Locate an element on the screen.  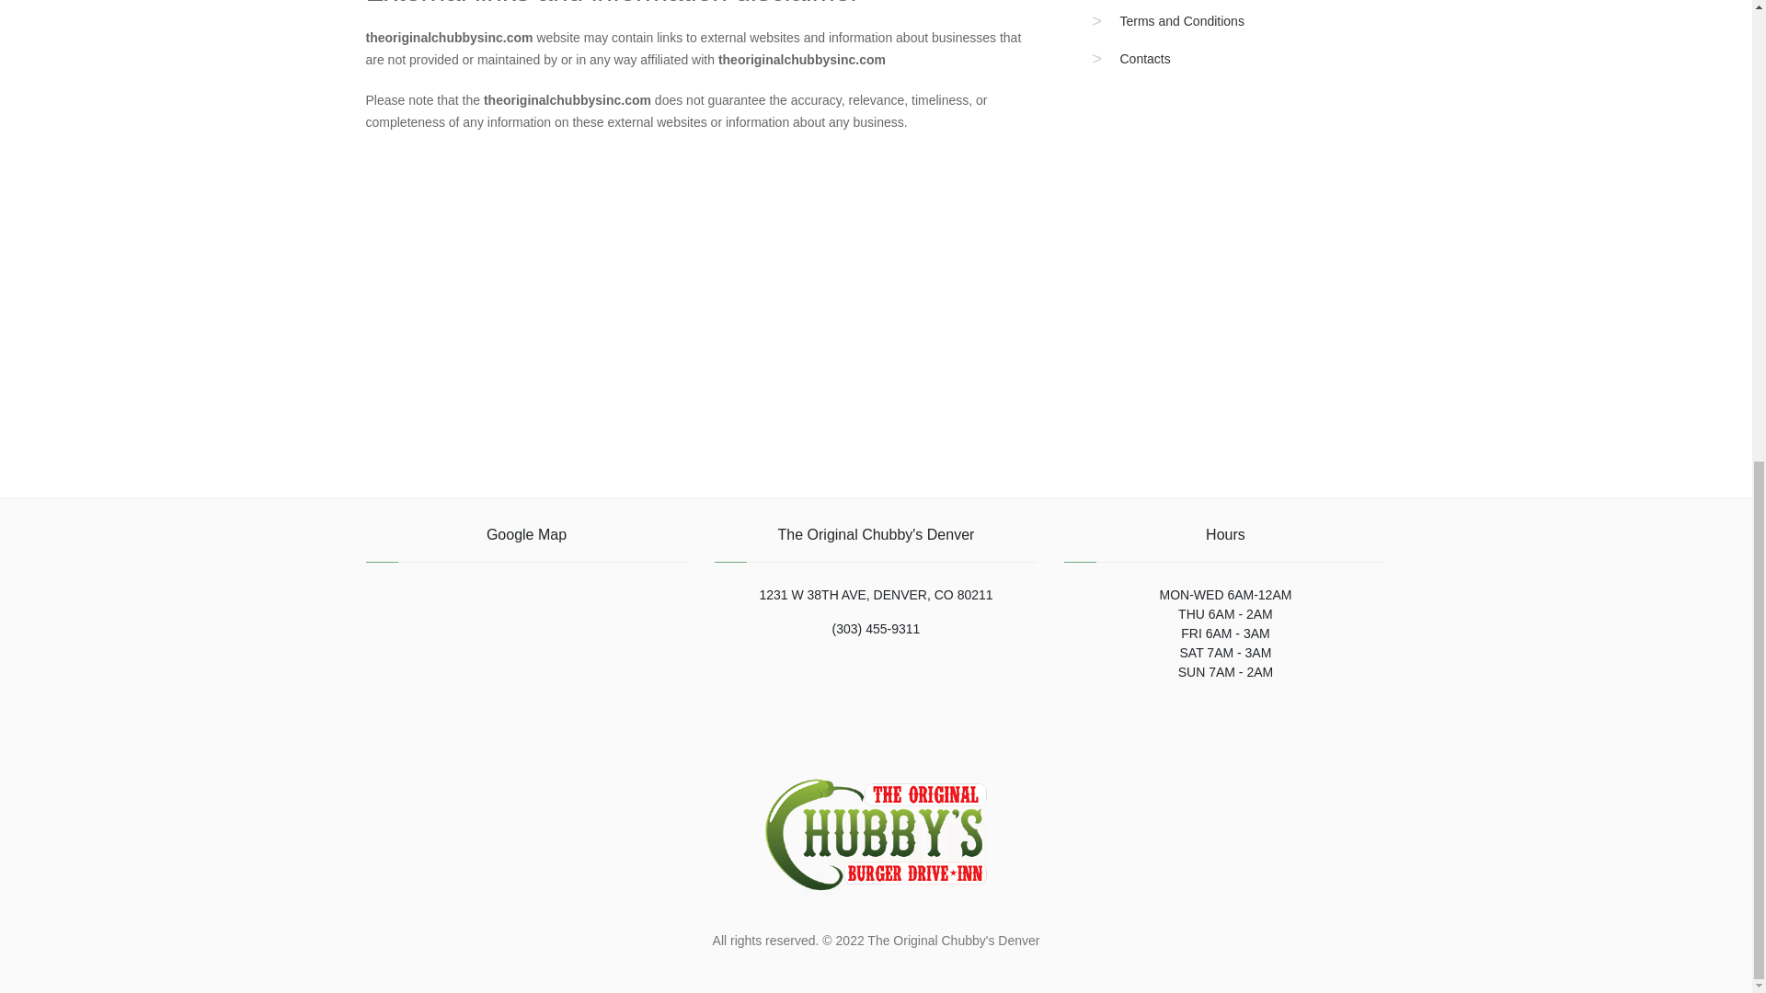
Terms and Conditions is located at coordinates (1182, 21).